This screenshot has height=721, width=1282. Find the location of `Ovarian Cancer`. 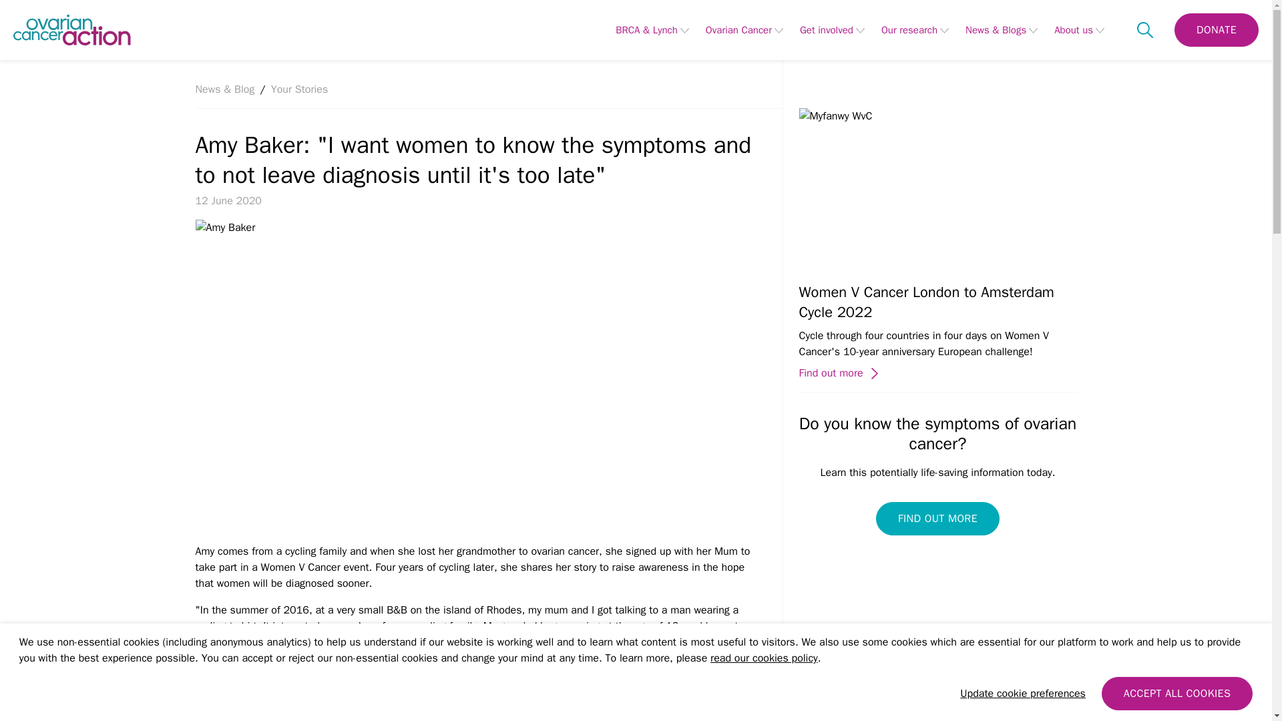

Ovarian Cancer is located at coordinates (738, 29).